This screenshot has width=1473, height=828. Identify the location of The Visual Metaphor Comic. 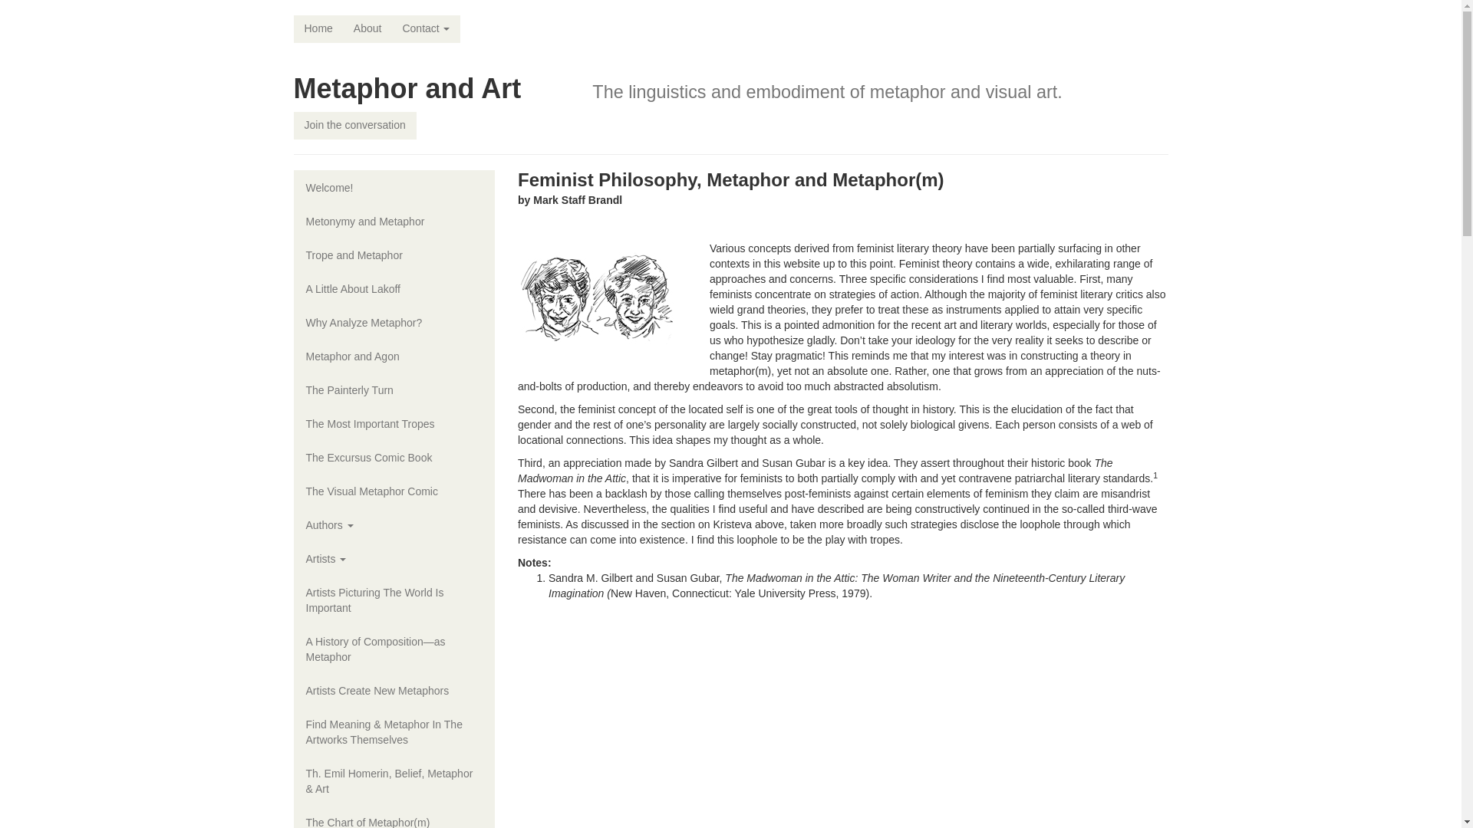
(394, 491).